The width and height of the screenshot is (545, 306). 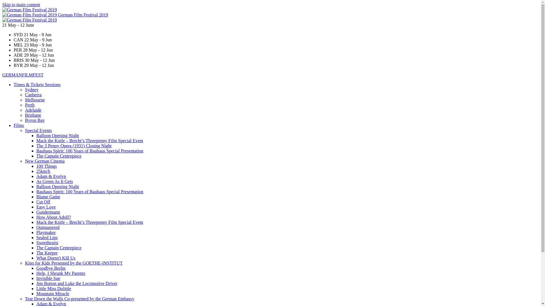 I want to click on Outmastered, so click(x=48, y=227).